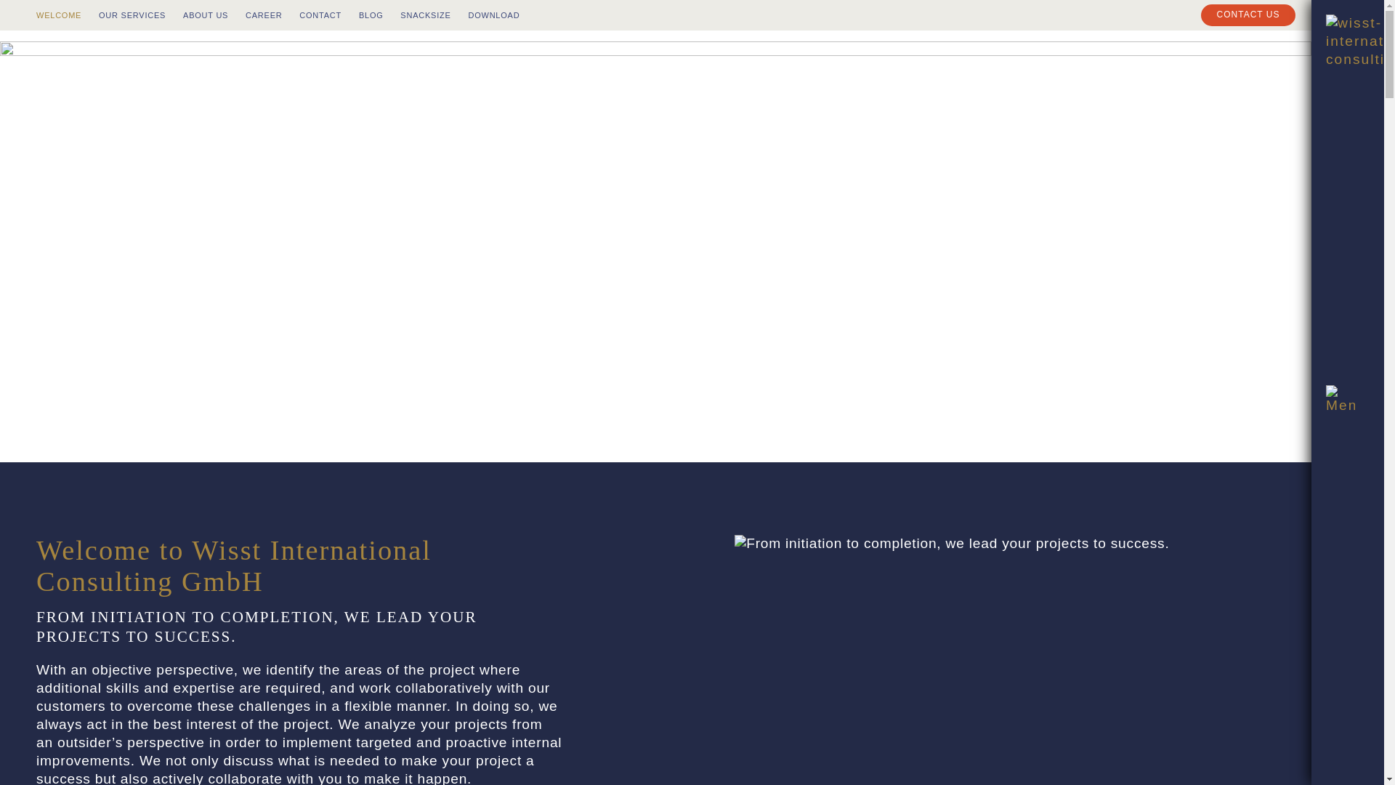 The height and width of the screenshot is (785, 1395). What do you see at coordinates (371, 15) in the screenshot?
I see `BLOG` at bounding box center [371, 15].